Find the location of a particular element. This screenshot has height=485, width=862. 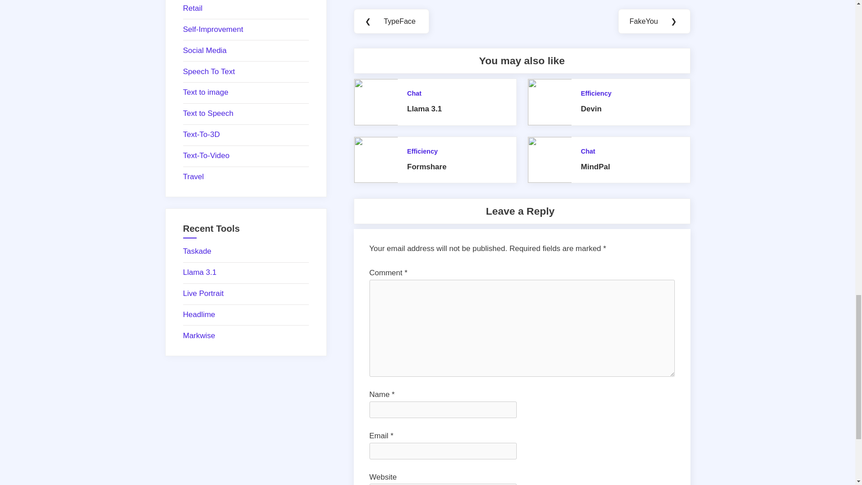

Efficiency is located at coordinates (596, 93).